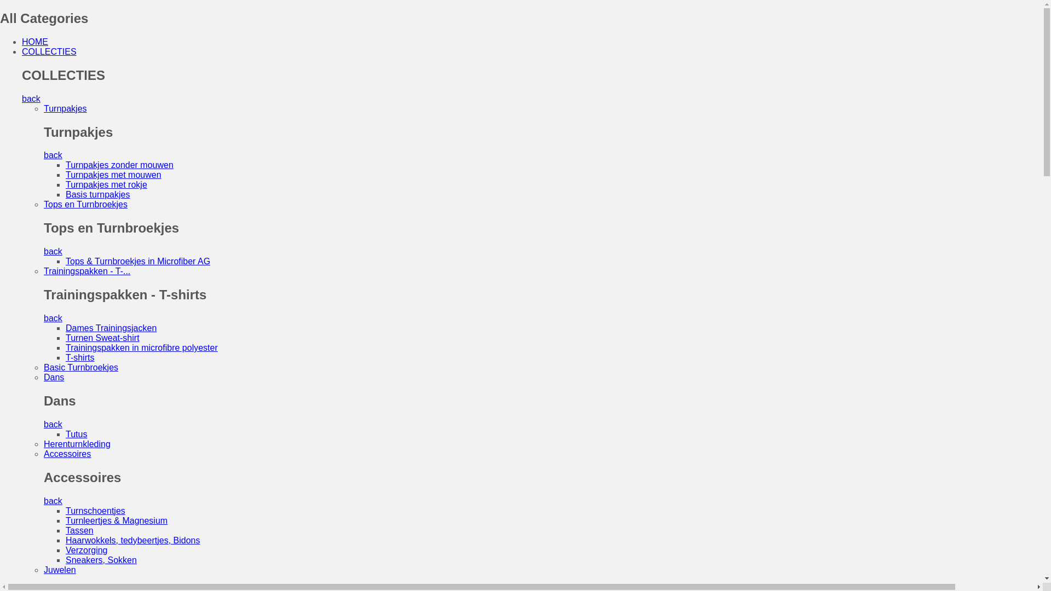  I want to click on Tops & Turnbroekjes in Microfiber AG, so click(138, 262).